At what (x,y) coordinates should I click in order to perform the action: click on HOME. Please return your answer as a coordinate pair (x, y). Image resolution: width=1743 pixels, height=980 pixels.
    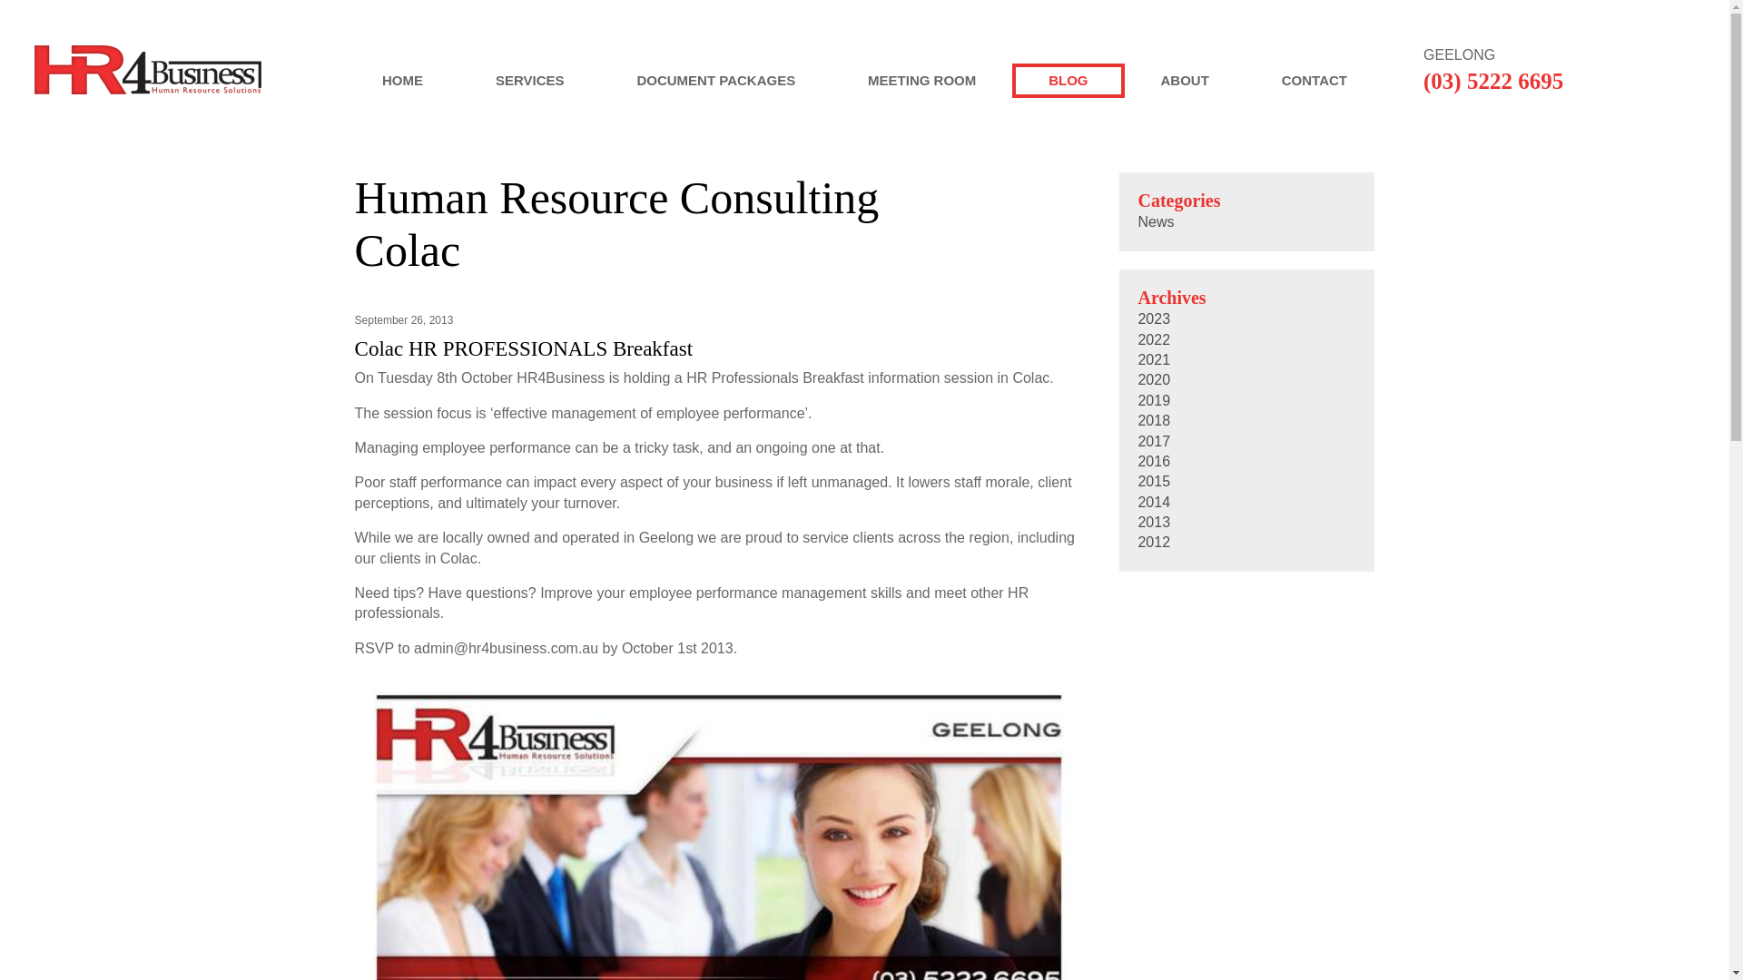
    Looking at the image, I should click on (402, 80).